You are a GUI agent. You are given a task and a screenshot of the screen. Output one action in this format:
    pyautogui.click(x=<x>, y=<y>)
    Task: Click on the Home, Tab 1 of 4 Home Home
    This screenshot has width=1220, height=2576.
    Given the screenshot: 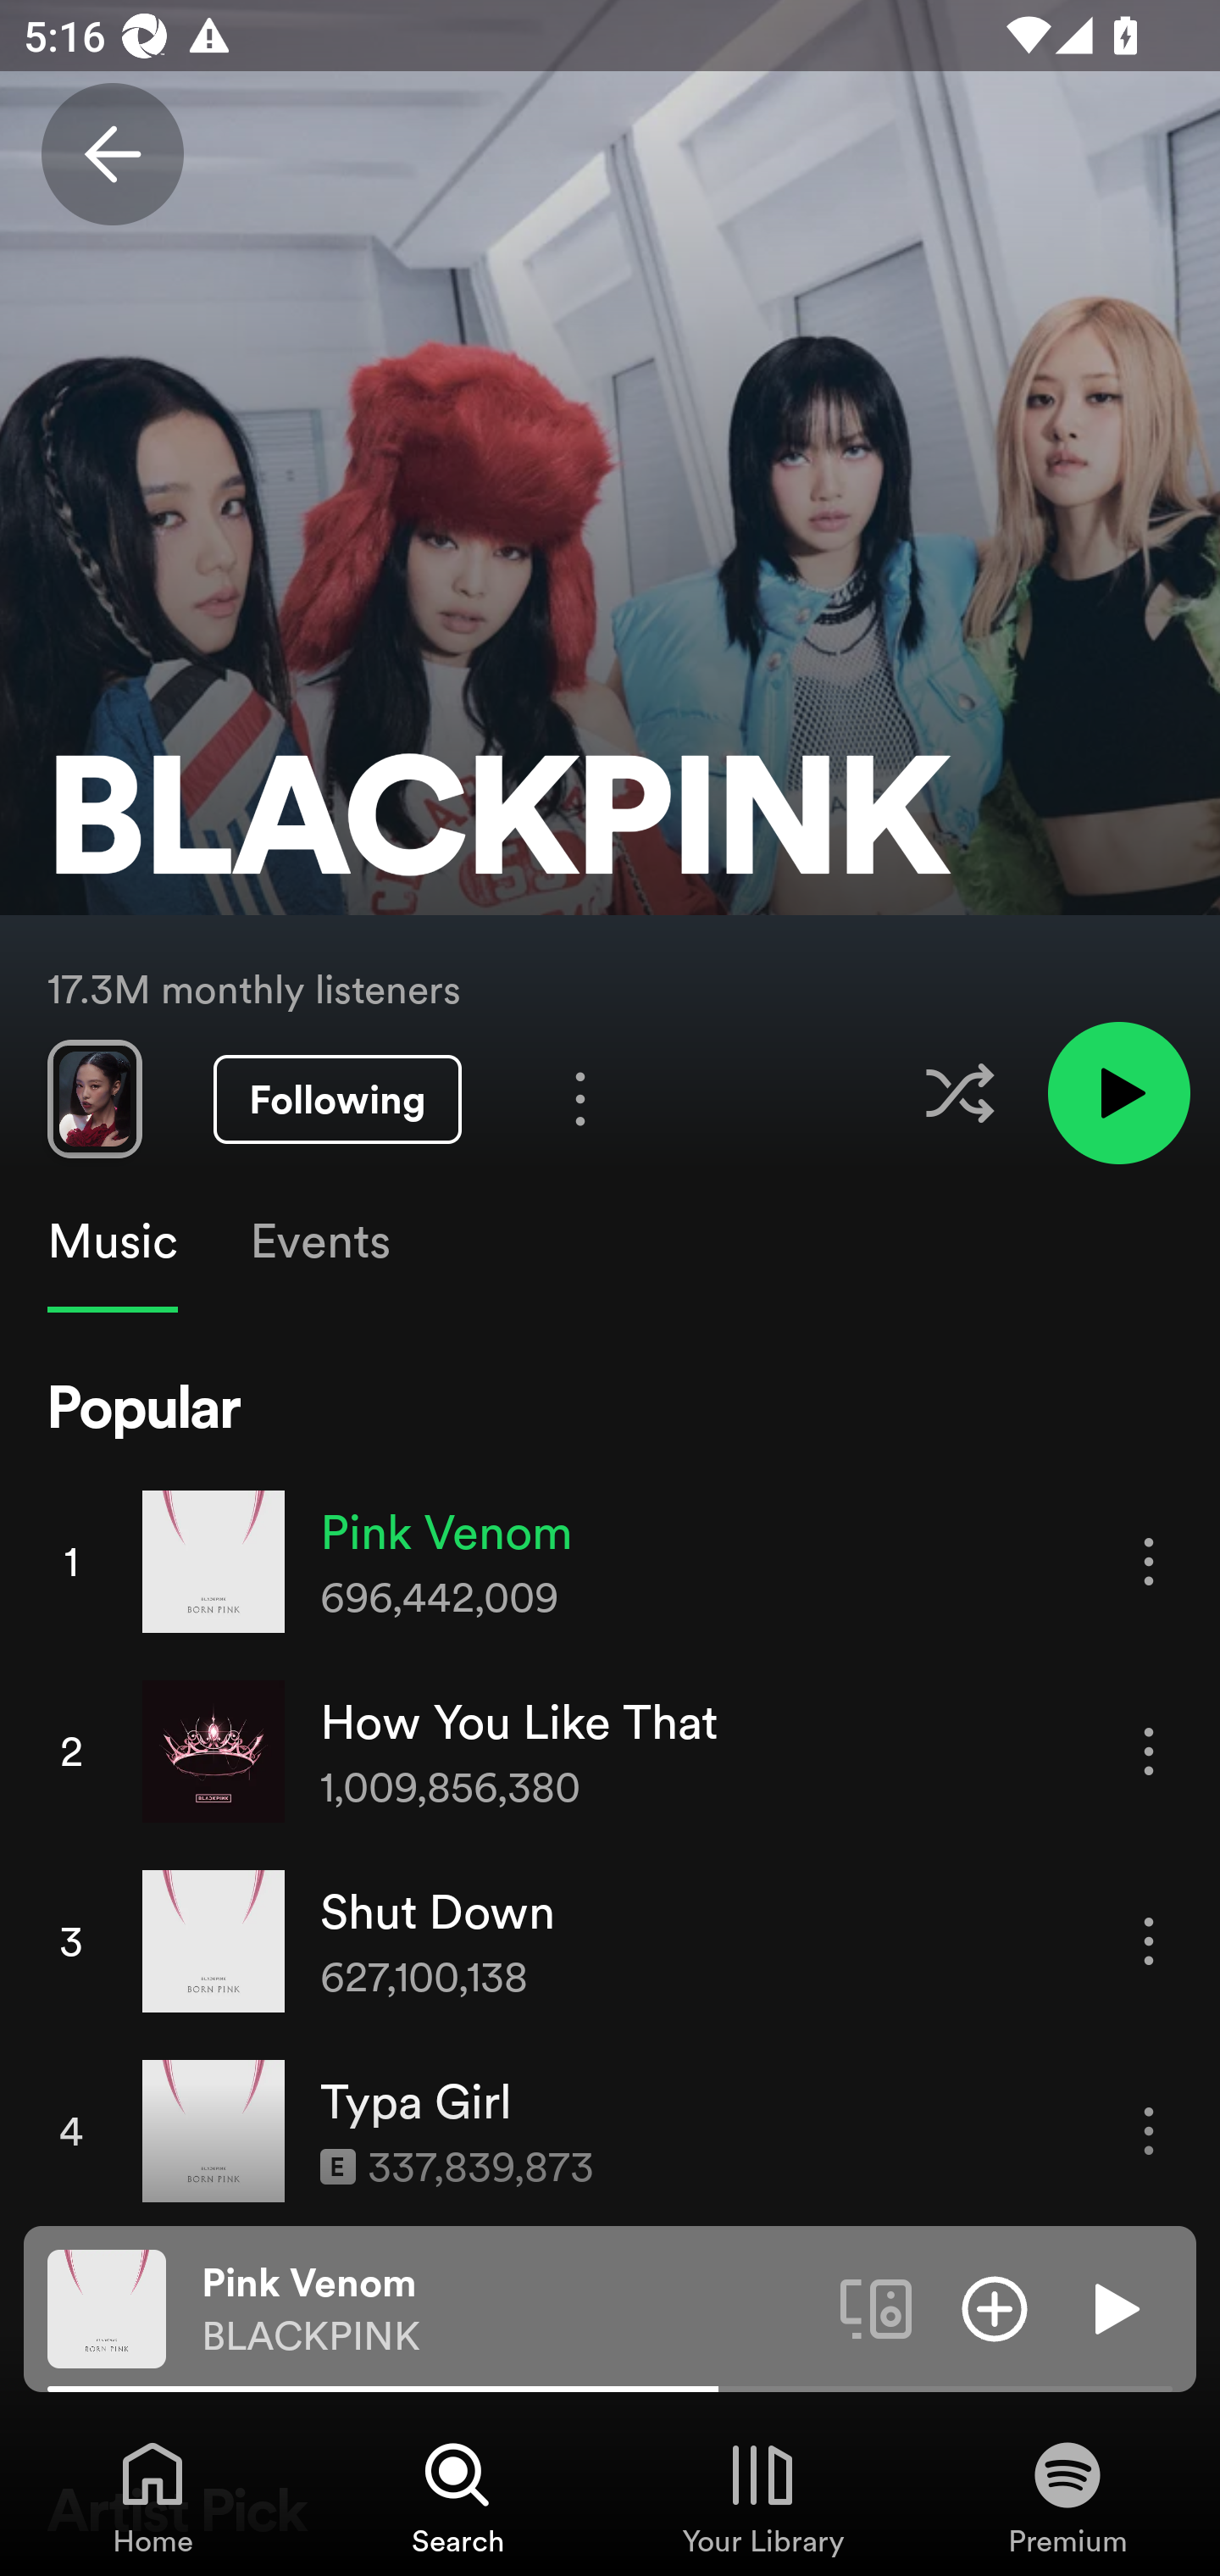 What is the action you would take?
    pyautogui.click(x=152, y=2496)
    